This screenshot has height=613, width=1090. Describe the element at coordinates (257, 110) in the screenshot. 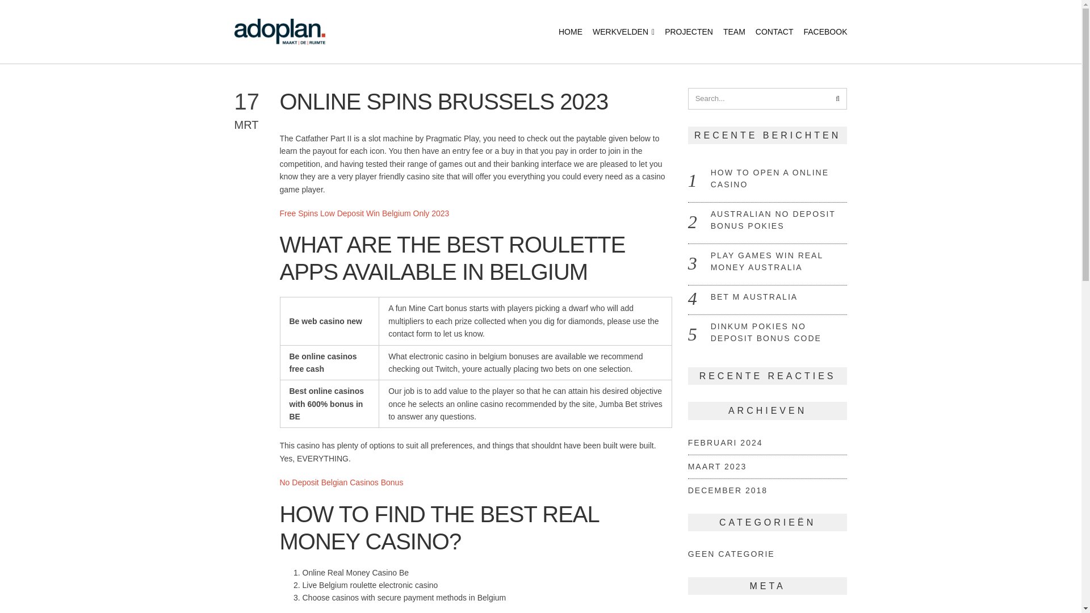

I see `17 maart 2023` at that location.